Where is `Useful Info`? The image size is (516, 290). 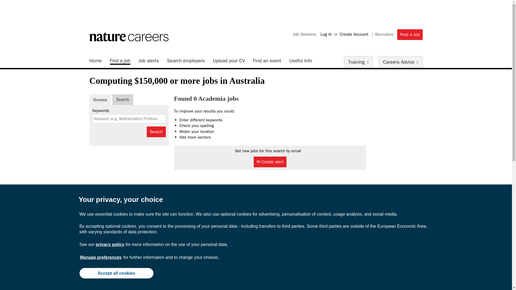
Useful Info is located at coordinates (301, 60).